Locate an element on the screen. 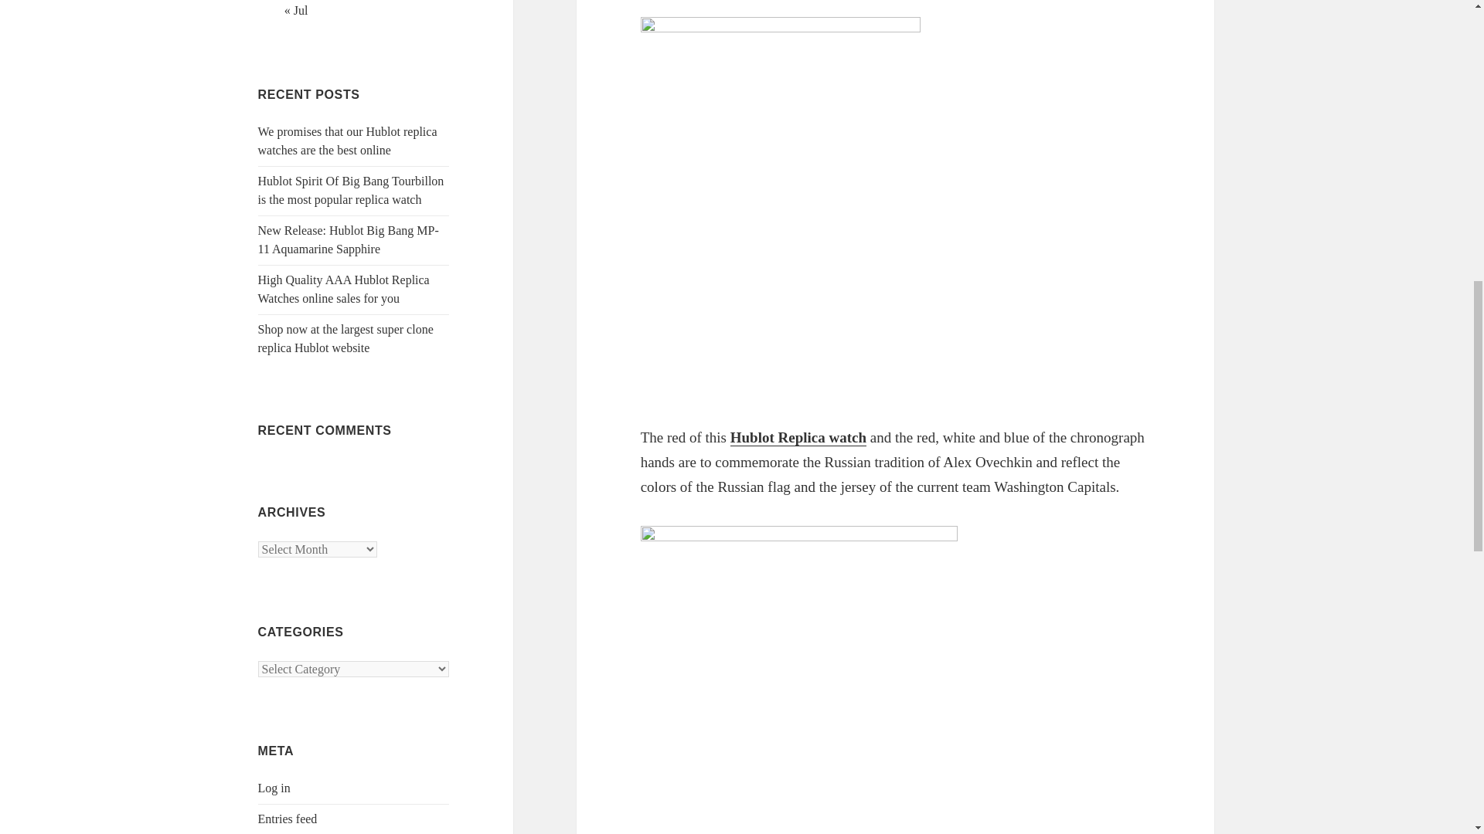  High Quality AAA Hublot Replica Watches online sales for you is located at coordinates (344, 289).